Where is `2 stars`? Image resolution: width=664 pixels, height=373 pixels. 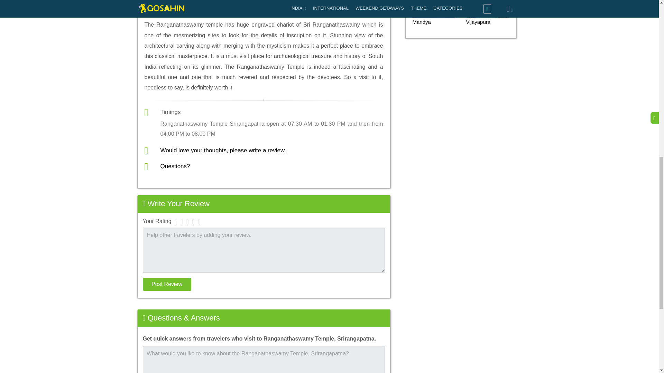 2 stars is located at coordinates (181, 222).